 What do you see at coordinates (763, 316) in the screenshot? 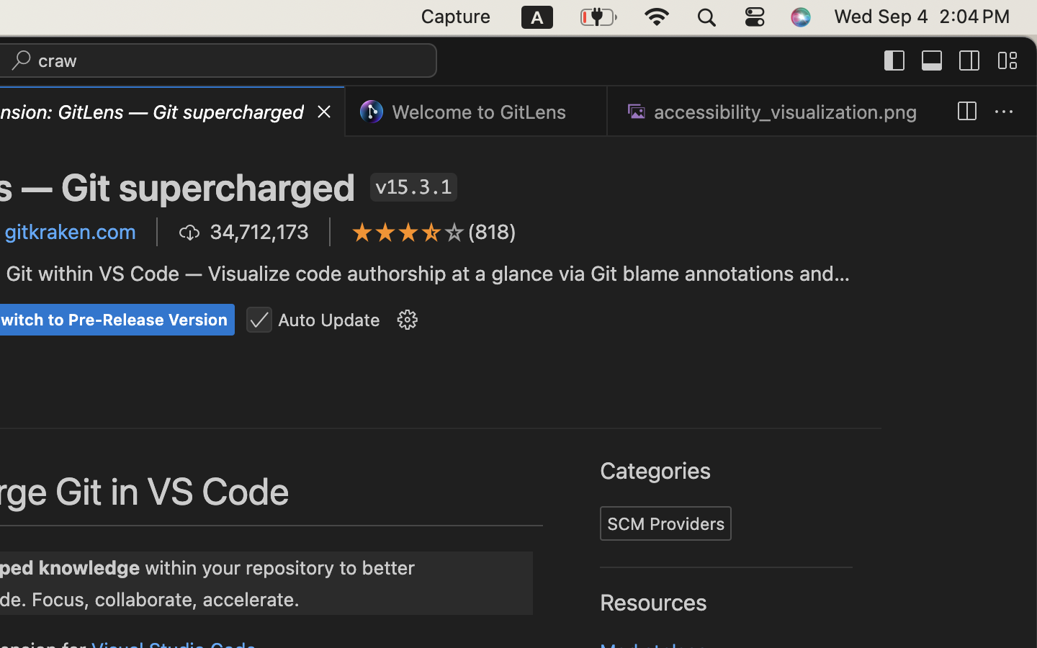
I see `feature rich` at bounding box center [763, 316].